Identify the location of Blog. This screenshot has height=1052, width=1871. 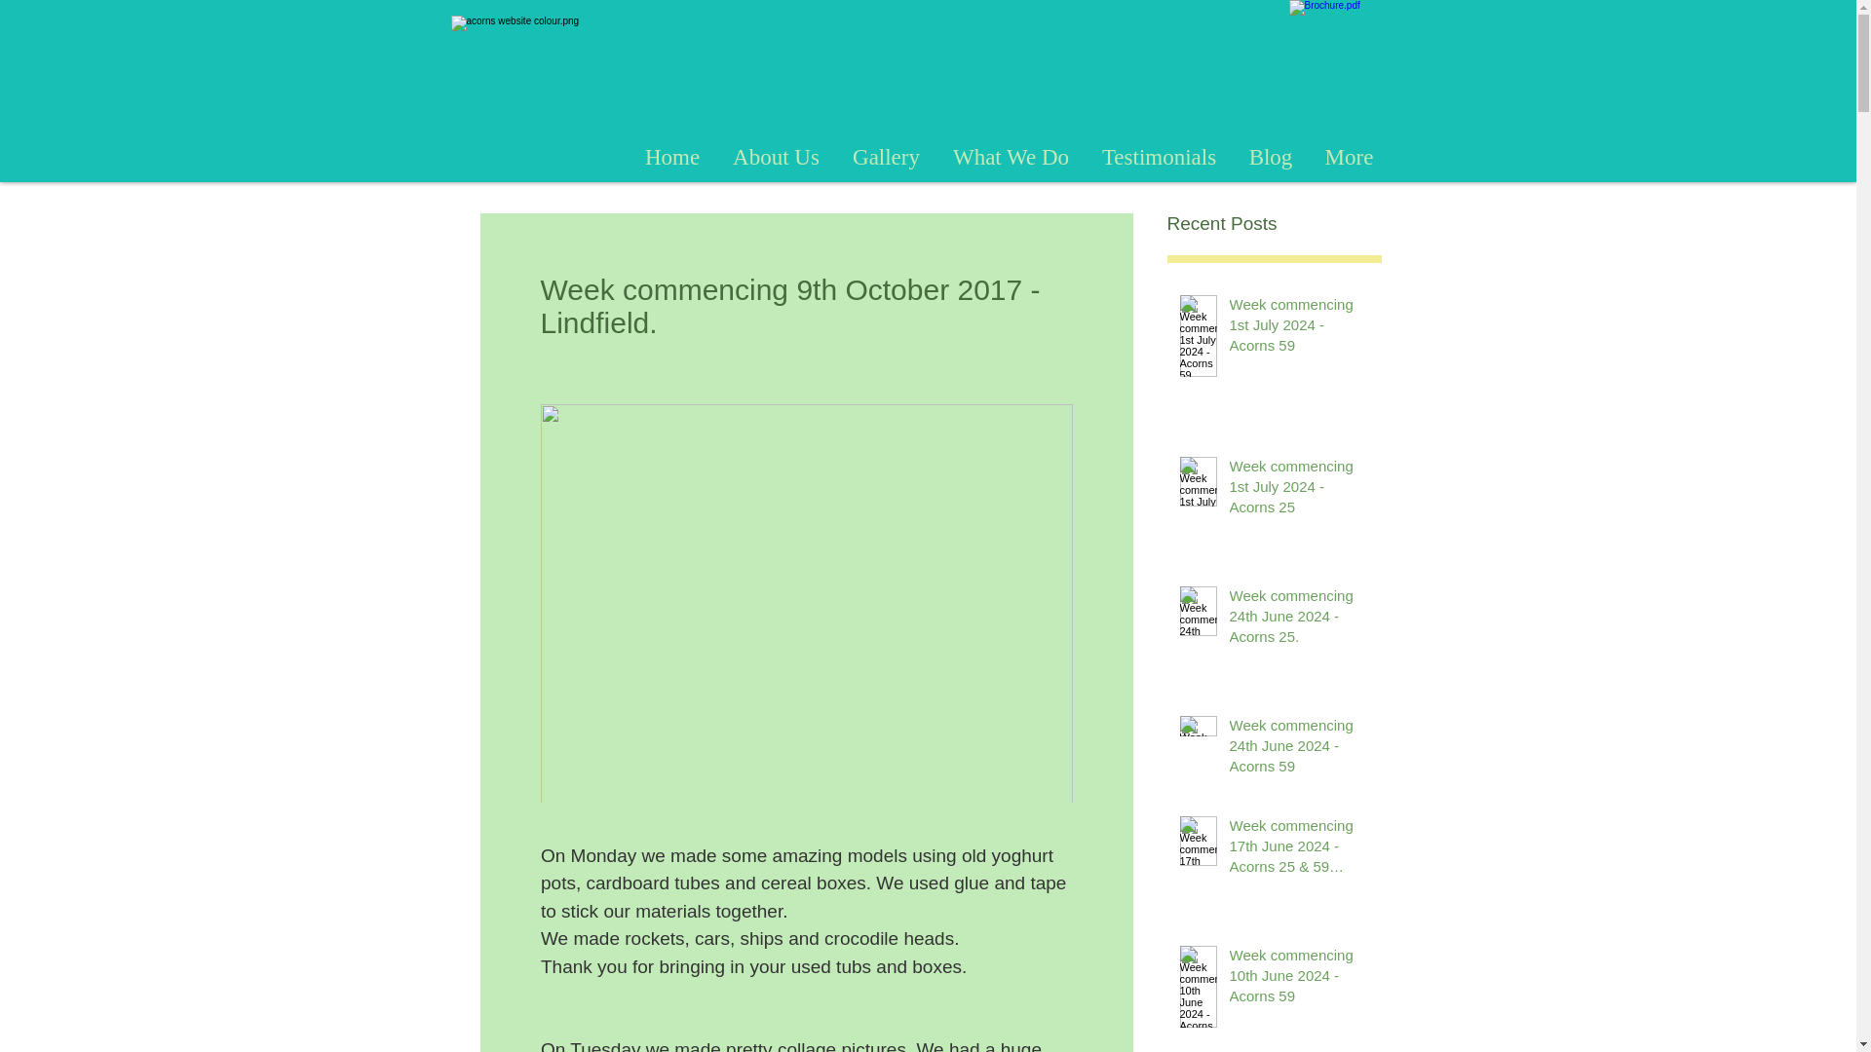
(1269, 157).